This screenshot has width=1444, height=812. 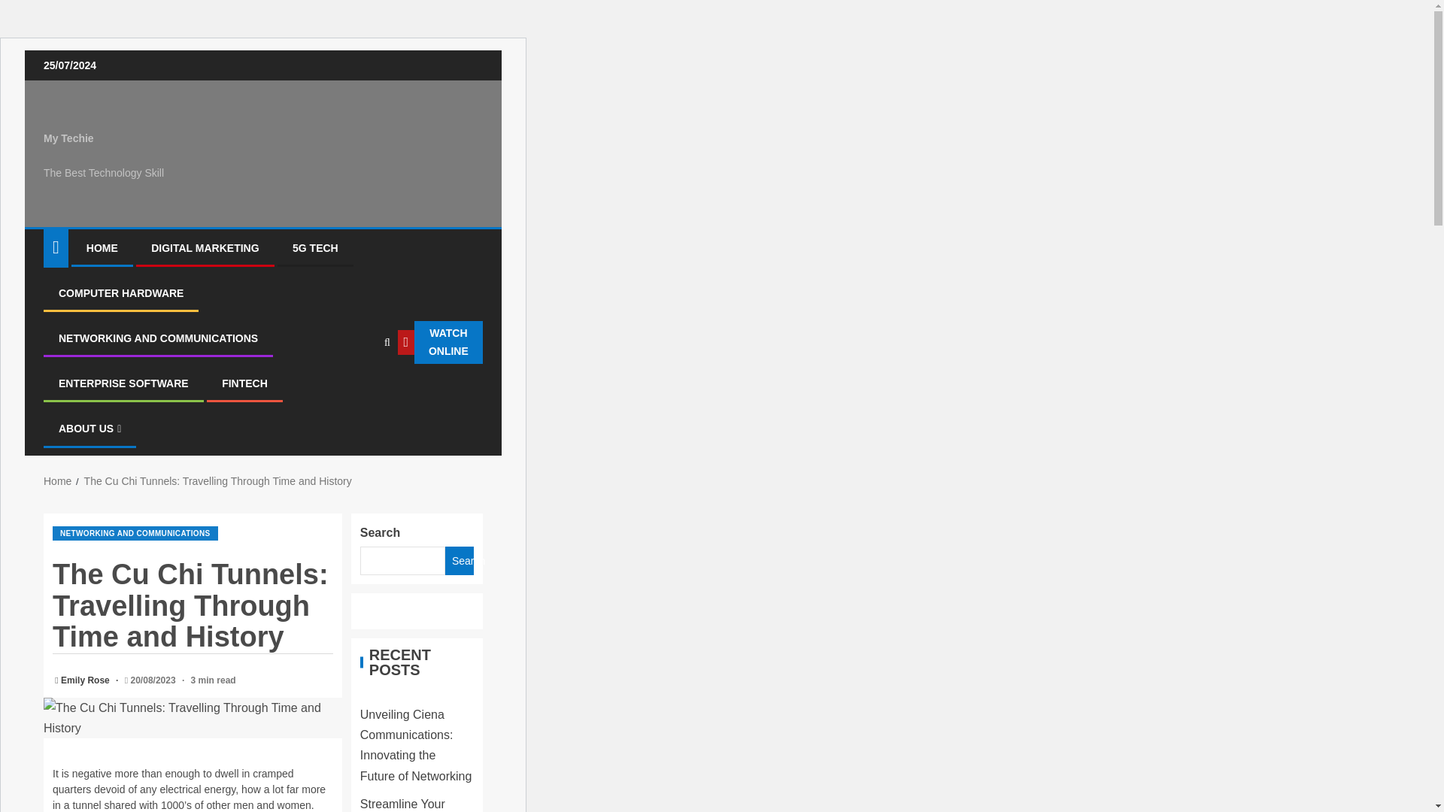 I want to click on ENTERPRISE SOFTWARE, so click(x=123, y=383).